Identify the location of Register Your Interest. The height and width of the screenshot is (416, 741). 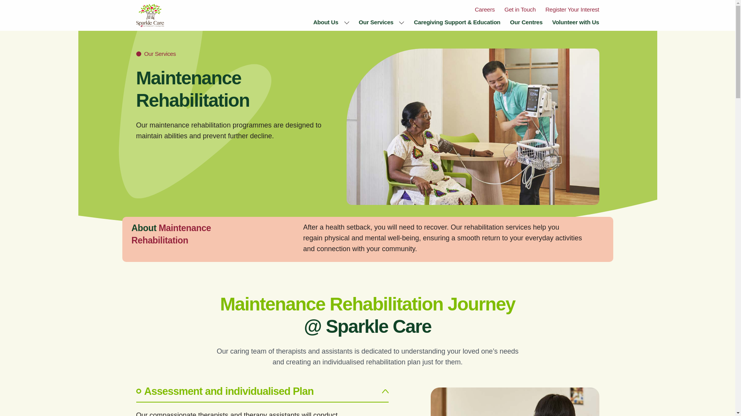
(572, 9).